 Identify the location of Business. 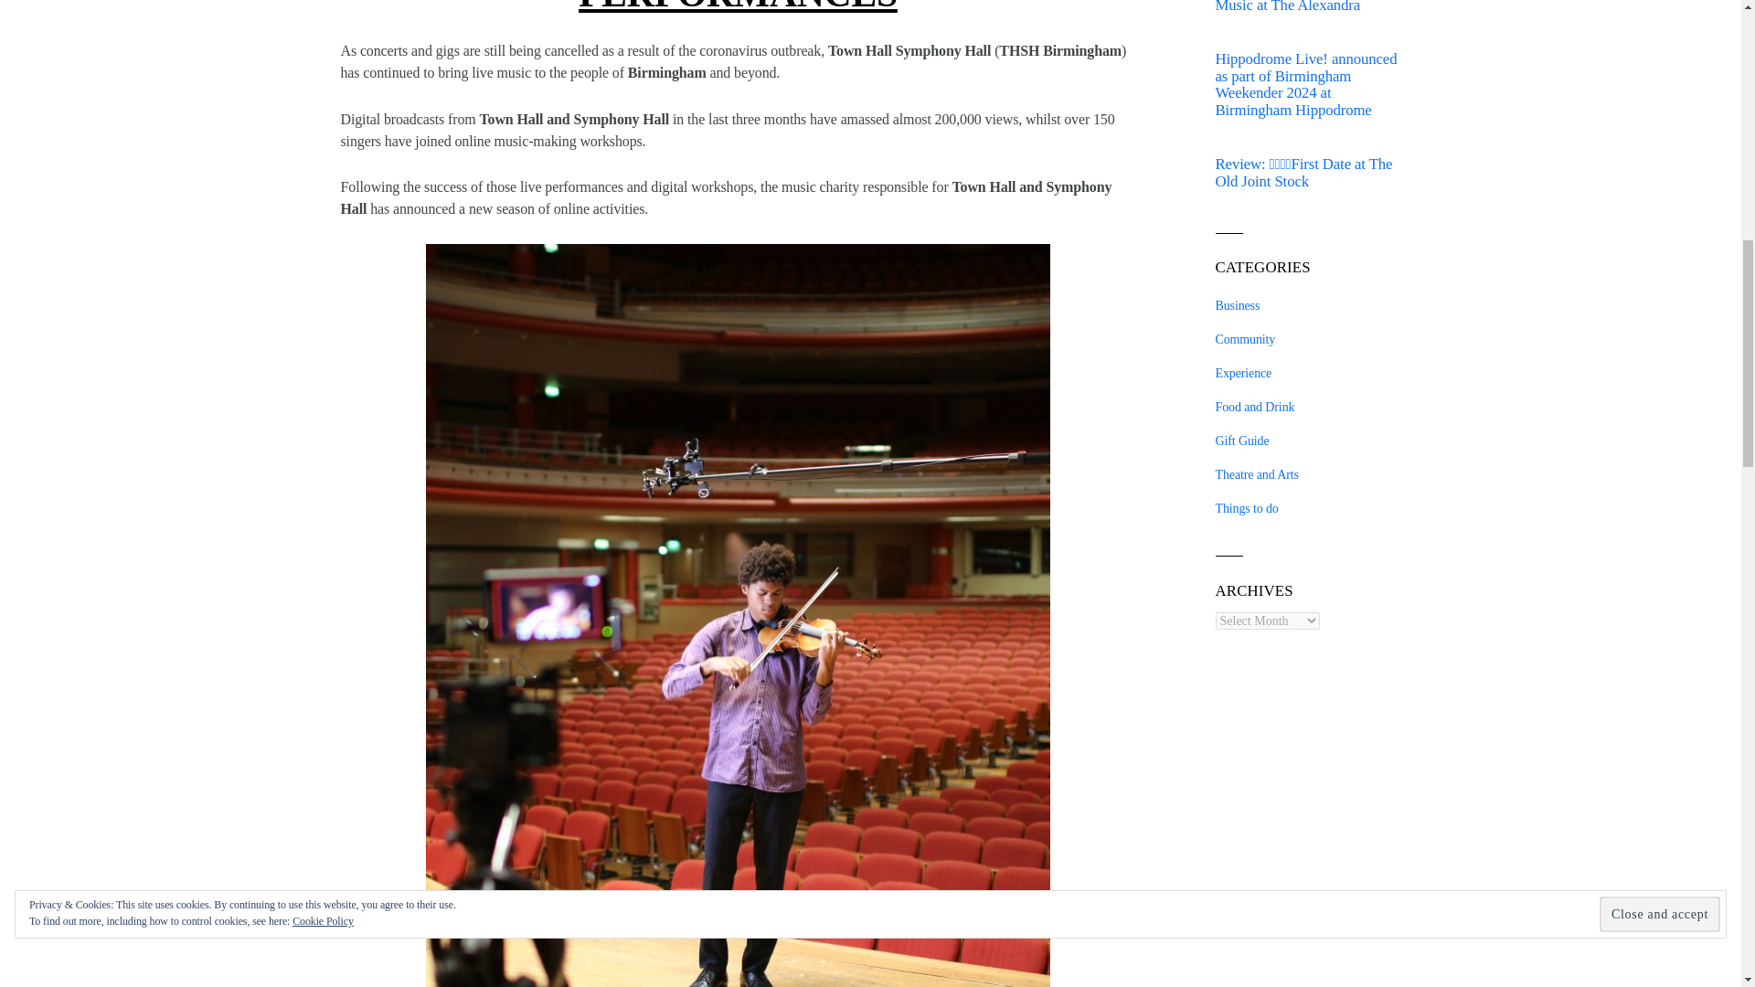
(1238, 305).